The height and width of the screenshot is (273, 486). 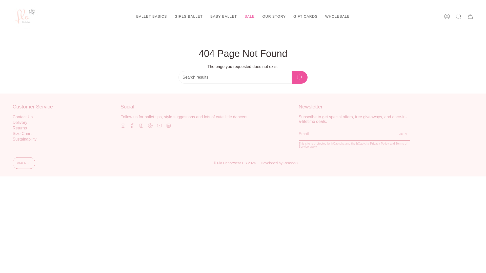 I want to click on GIFT CARDS, so click(x=305, y=16).